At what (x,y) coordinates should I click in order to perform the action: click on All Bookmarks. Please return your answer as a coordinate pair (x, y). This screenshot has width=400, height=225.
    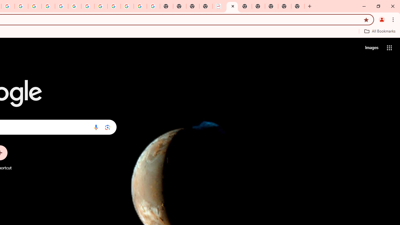
    Looking at the image, I should click on (380, 31).